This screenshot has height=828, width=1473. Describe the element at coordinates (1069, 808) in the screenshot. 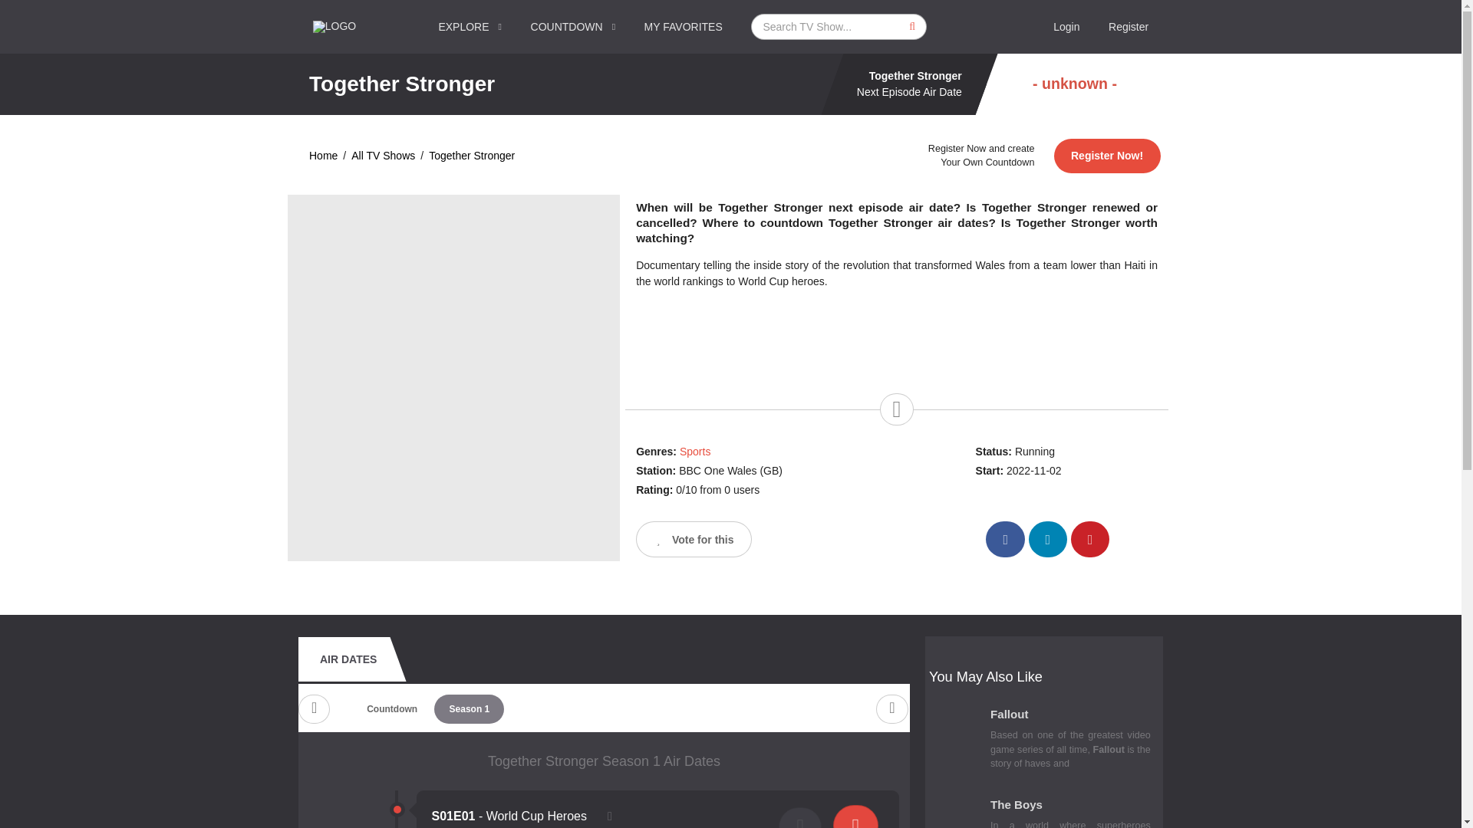

I see `The Boys` at that location.